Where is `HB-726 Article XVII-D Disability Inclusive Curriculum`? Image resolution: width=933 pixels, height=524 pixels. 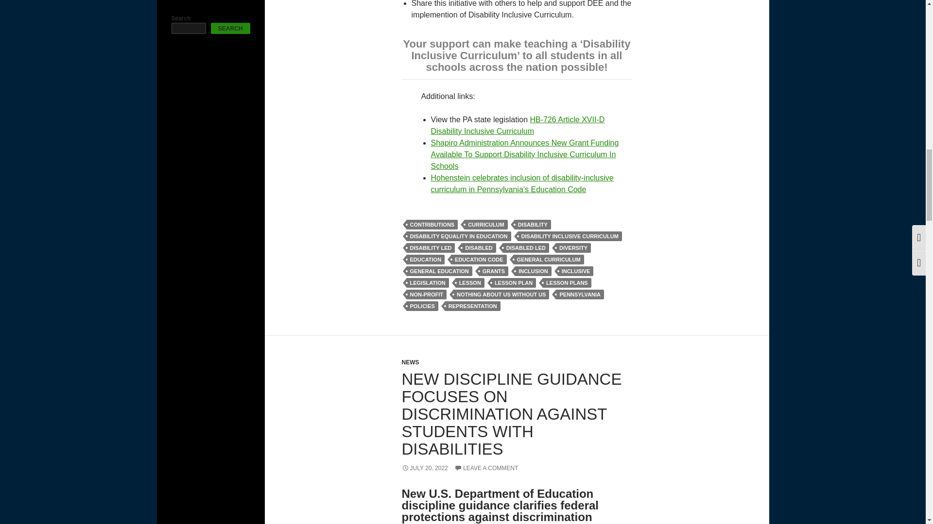
HB-726 Article XVII-D Disability Inclusive Curriculum is located at coordinates (517, 125).